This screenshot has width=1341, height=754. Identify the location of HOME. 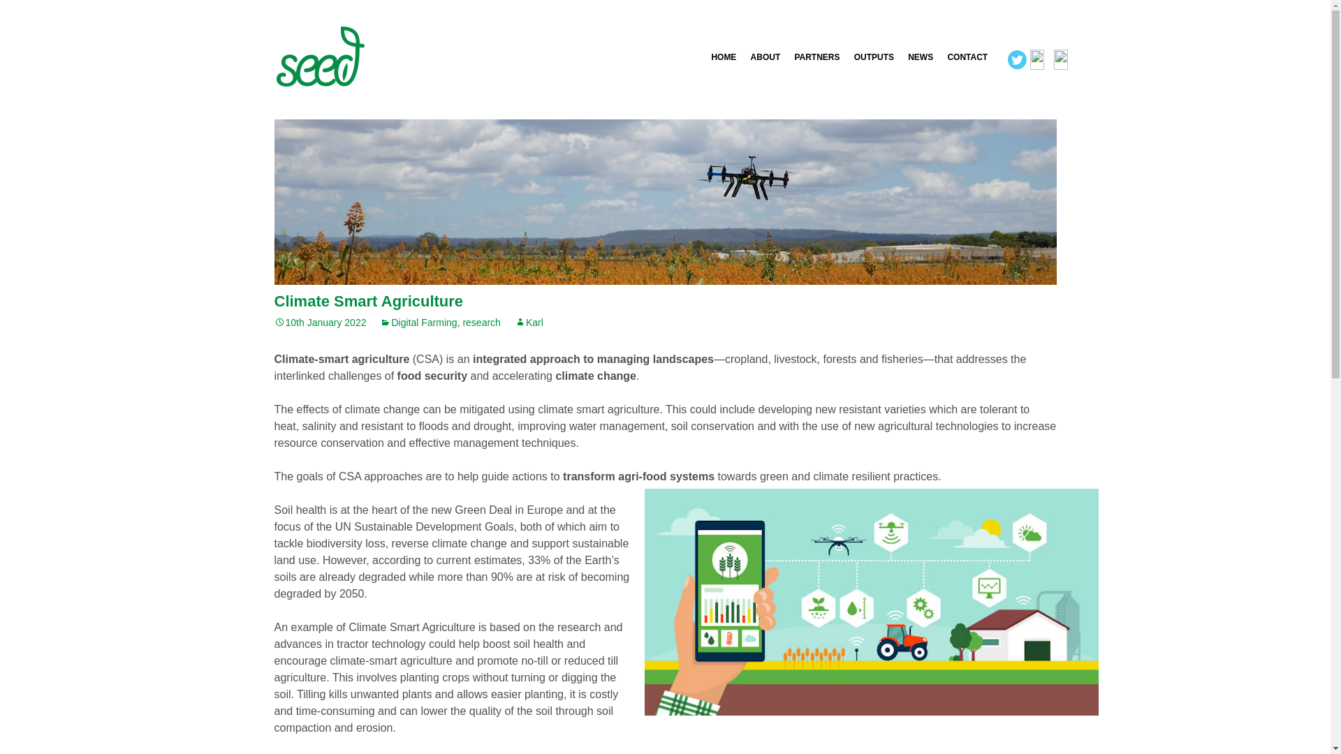
(723, 57).